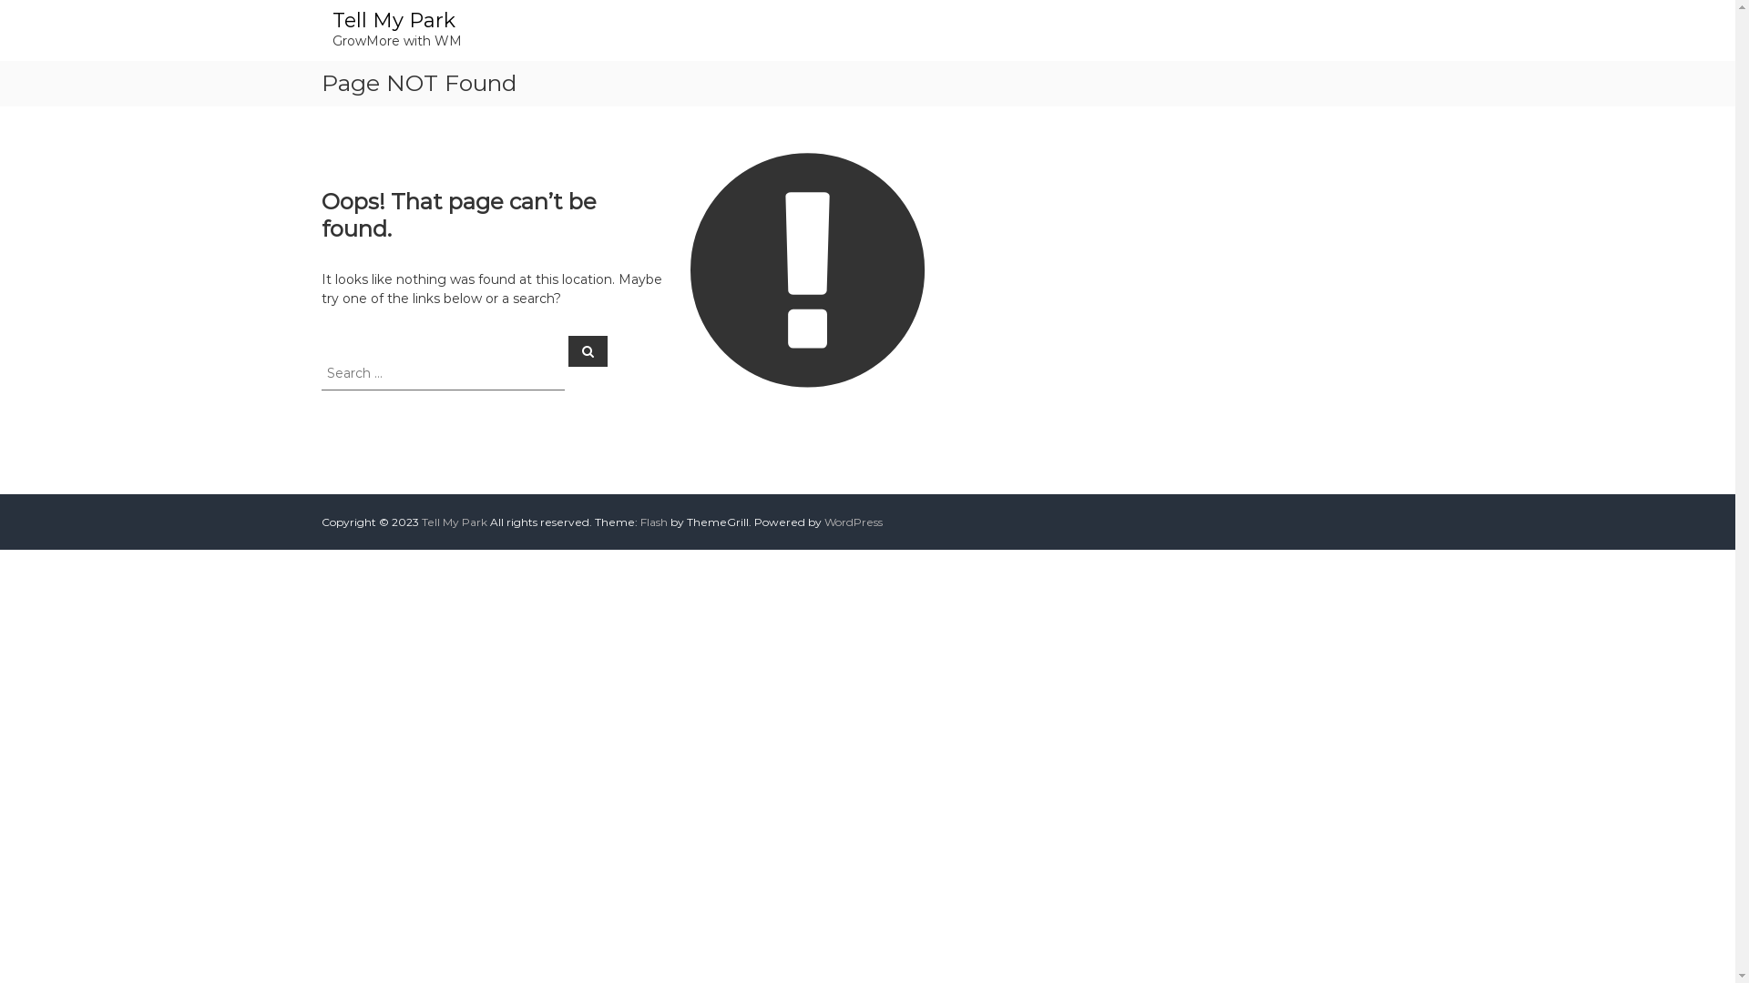 The image size is (1749, 983). Describe the element at coordinates (588, 350) in the screenshot. I see `Search` at that location.